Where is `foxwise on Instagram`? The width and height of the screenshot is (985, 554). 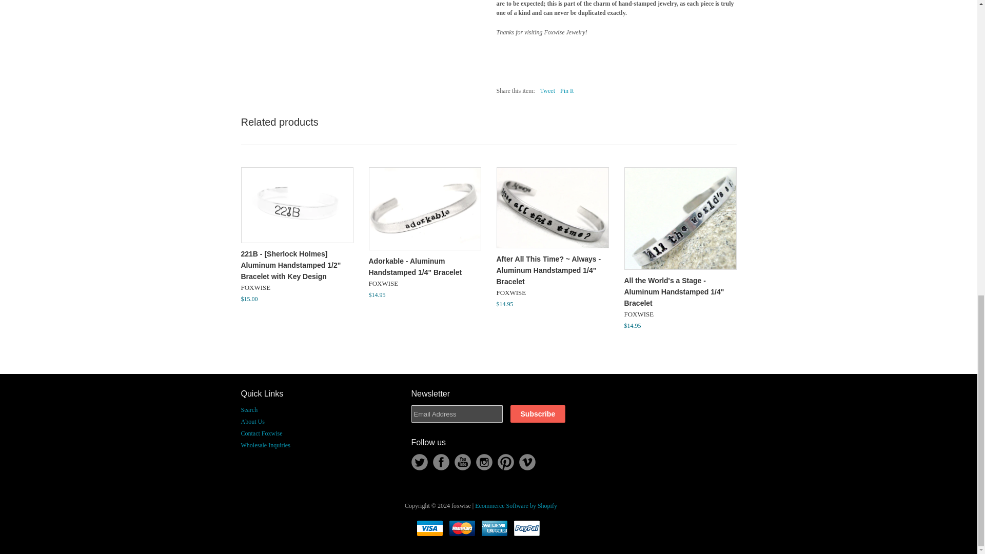
foxwise on Instagram is located at coordinates (484, 462).